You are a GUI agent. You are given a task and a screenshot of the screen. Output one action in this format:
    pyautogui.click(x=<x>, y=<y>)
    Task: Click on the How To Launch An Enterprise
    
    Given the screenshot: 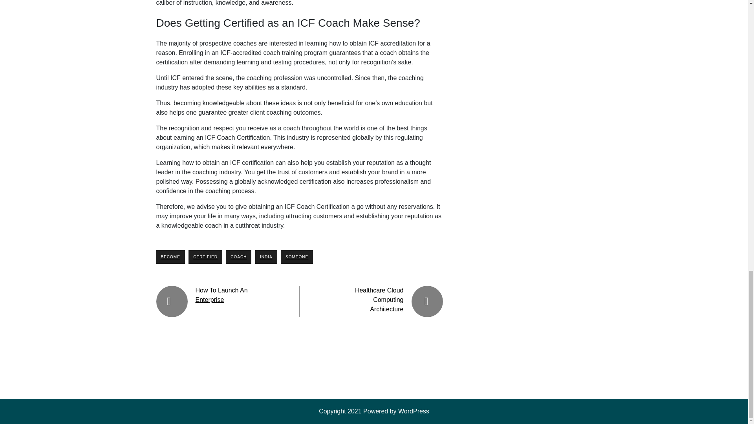 What is the action you would take?
    pyautogui.click(x=221, y=295)
    